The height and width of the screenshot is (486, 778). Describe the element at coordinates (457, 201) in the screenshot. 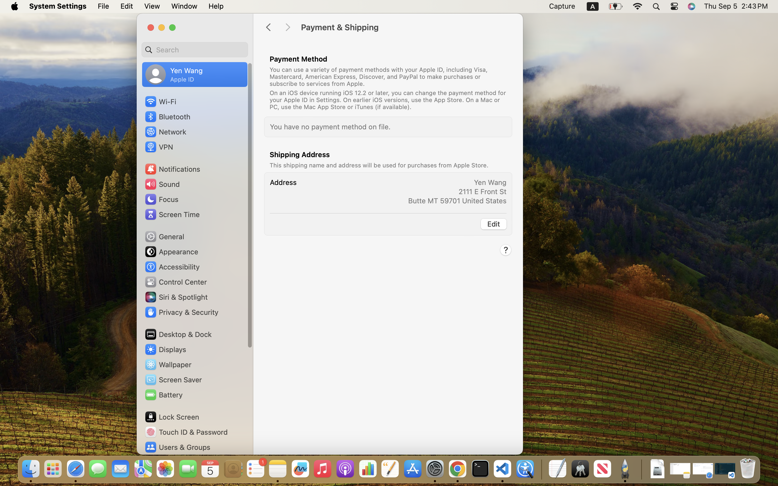

I see `Butte MT 59701 United States` at that location.